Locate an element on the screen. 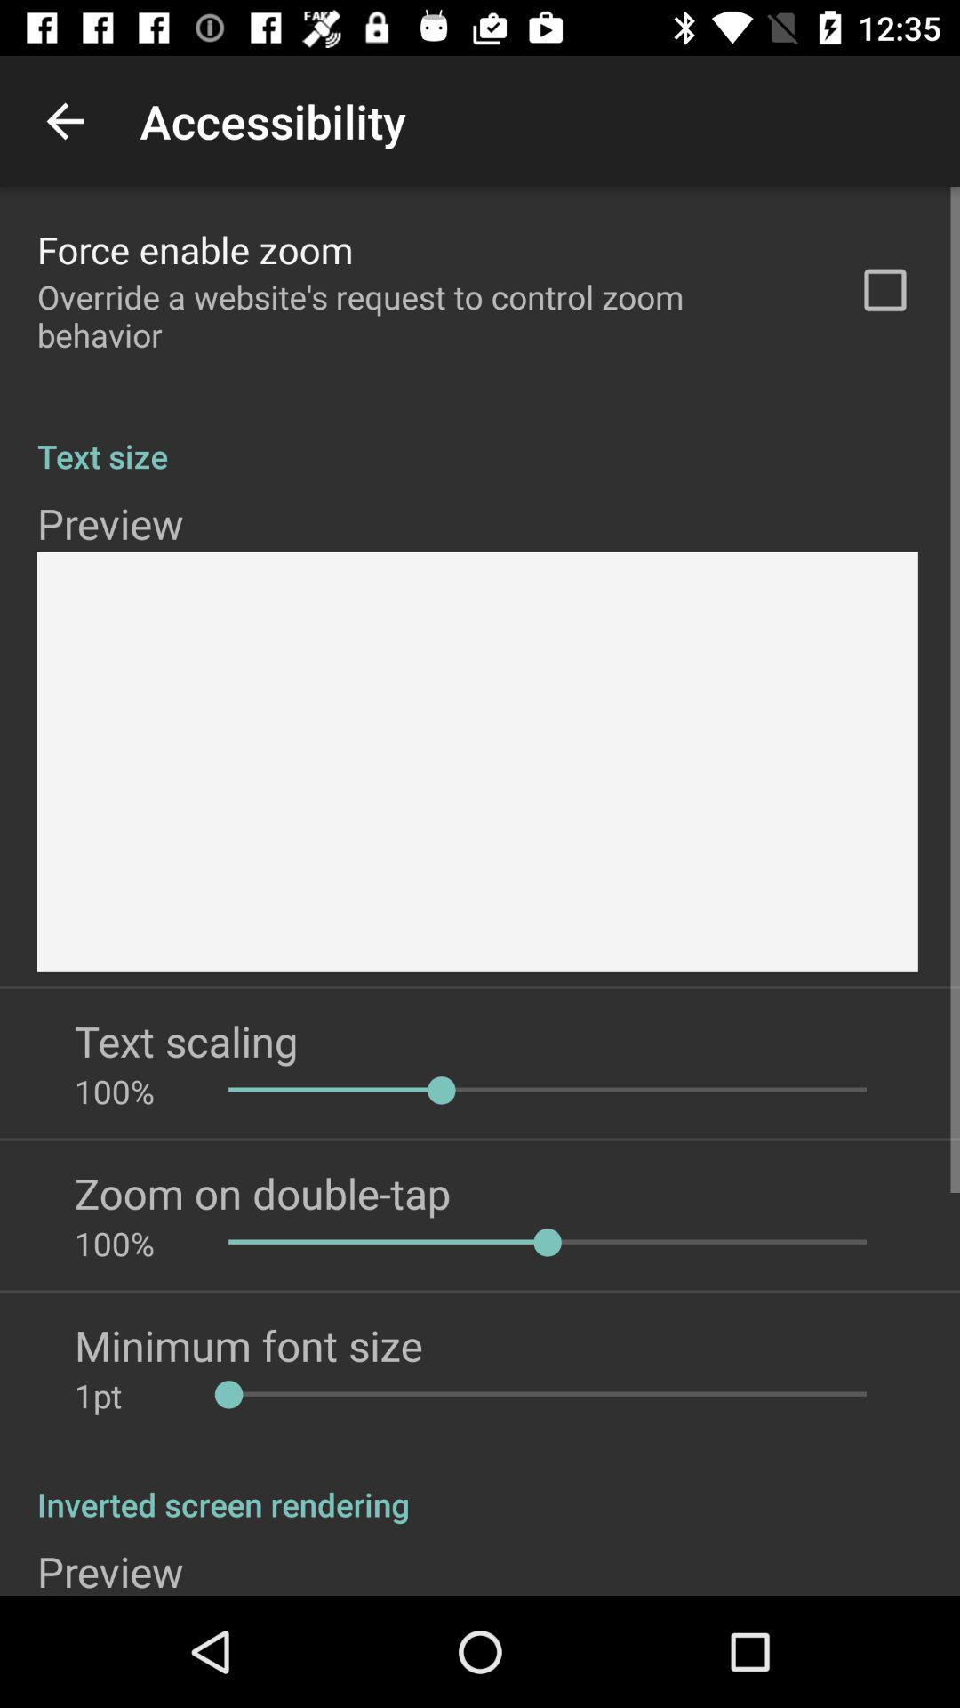 Image resolution: width=960 pixels, height=1708 pixels. turn on app below the 100% app is located at coordinates (249, 1345).